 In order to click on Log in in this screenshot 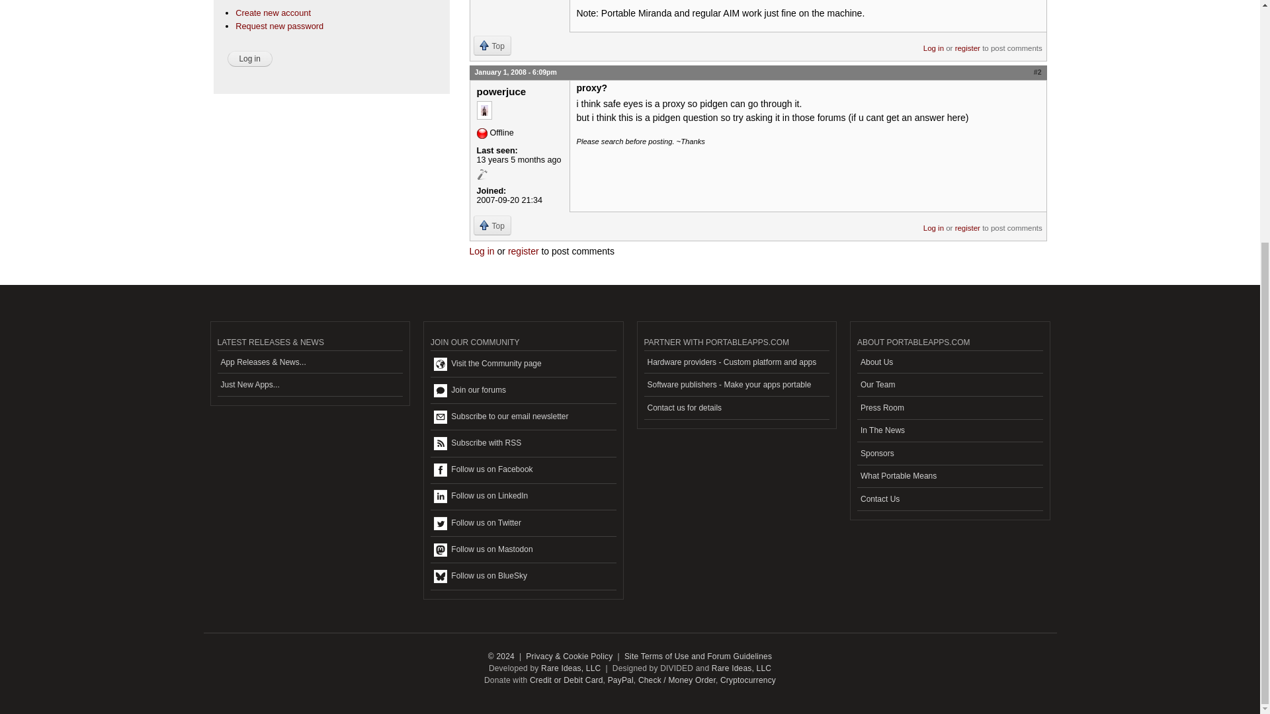, I will do `click(482, 251)`.